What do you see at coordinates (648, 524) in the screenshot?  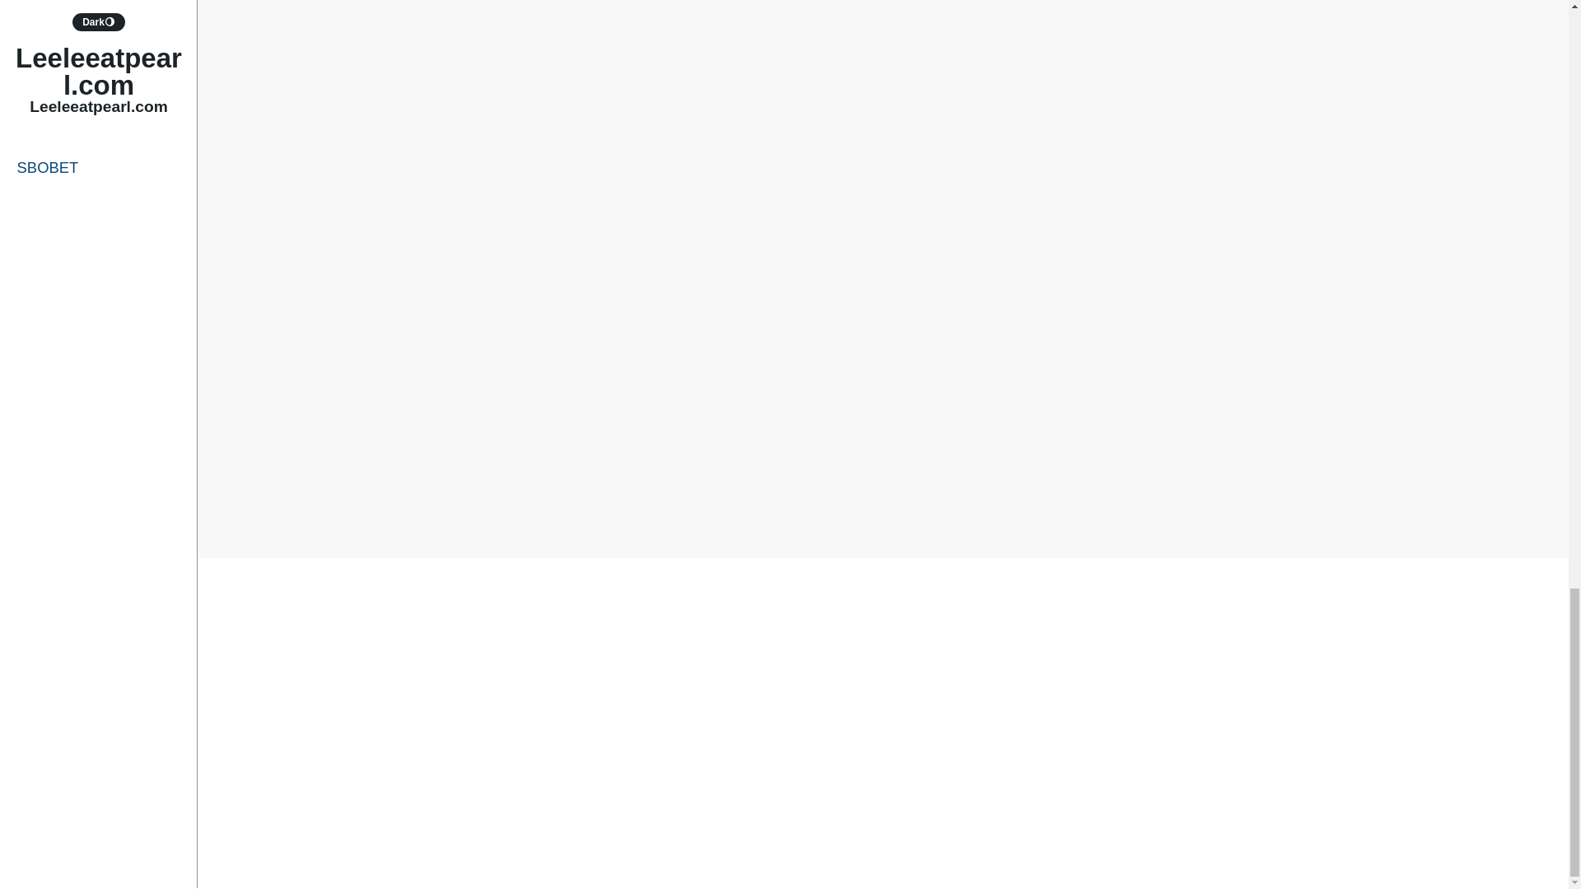 I see `pengeluaran sdy live` at bounding box center [648, 524].